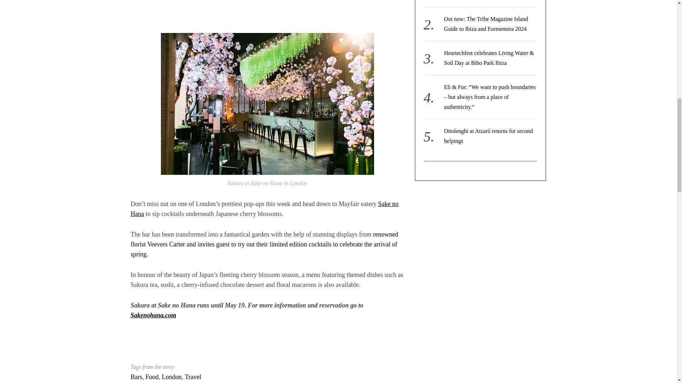 The image size is (682, 383). What do you see at coordinates (152, 377) in the screenshot?
I see `Food` at bounding box center [152, 377].